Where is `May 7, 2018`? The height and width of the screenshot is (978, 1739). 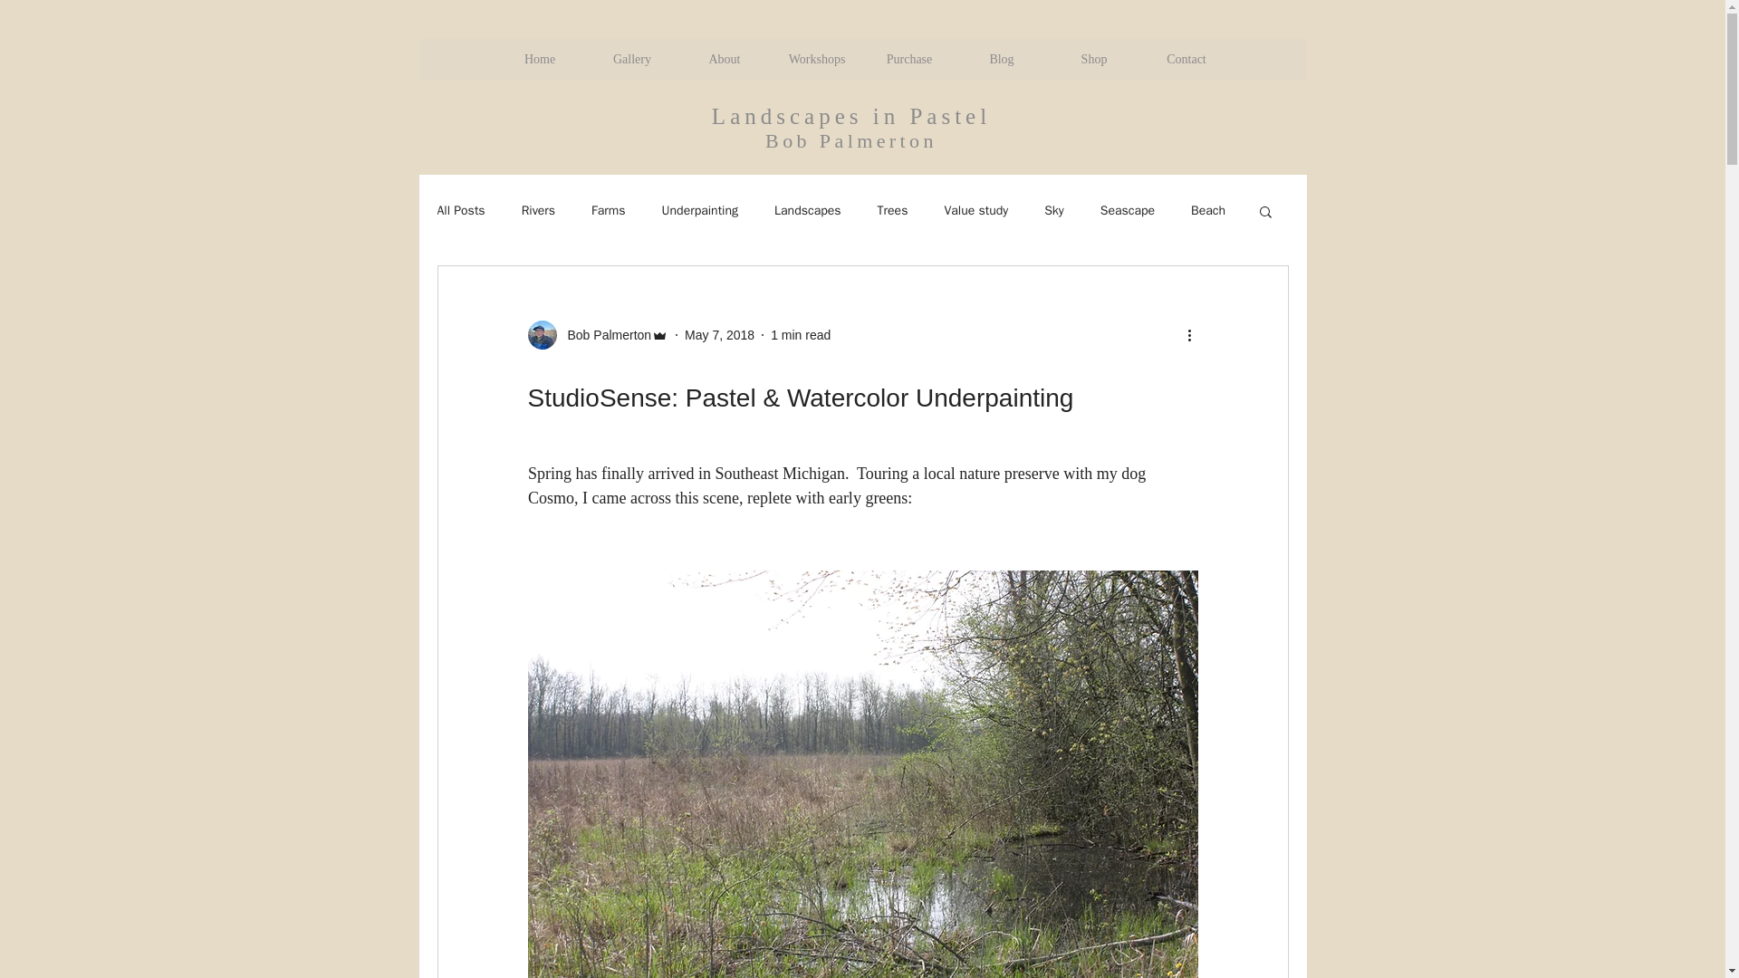
May 7, 2018 is located at coordinates (719, 335).